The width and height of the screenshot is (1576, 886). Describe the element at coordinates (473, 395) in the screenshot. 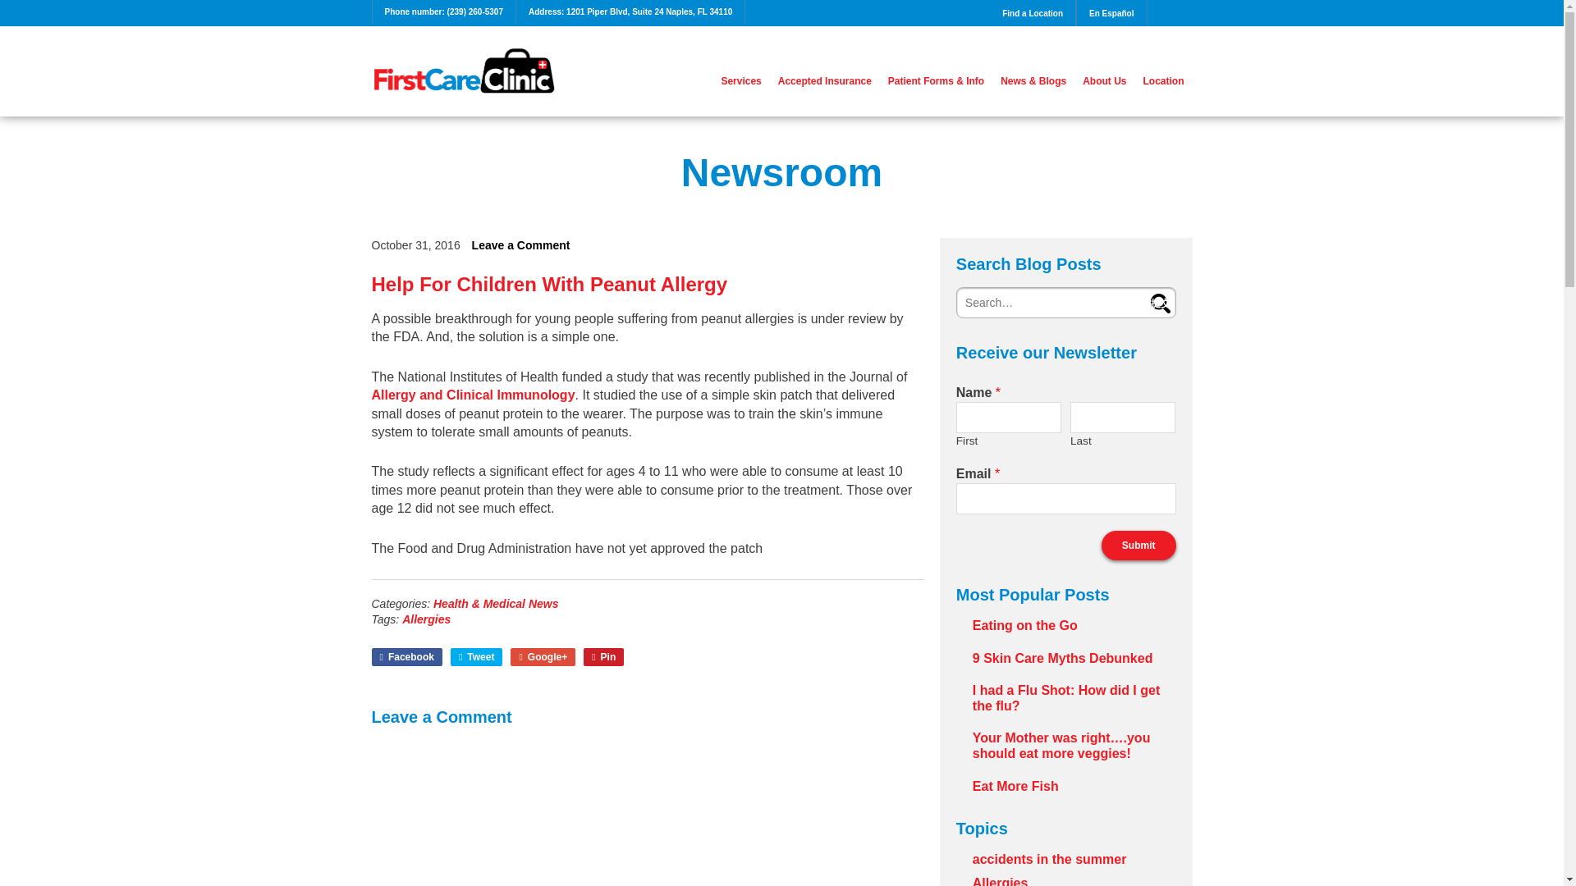

I see `Allergy and Clinical Immunology` at that location.